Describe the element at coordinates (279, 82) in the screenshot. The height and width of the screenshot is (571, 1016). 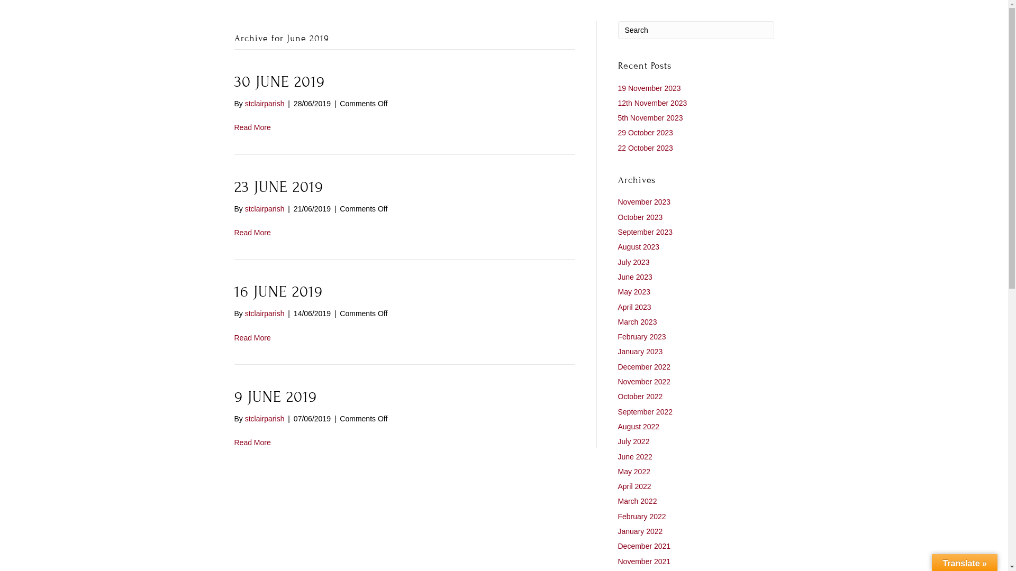
I see `30 JUNE 2019` at that location.